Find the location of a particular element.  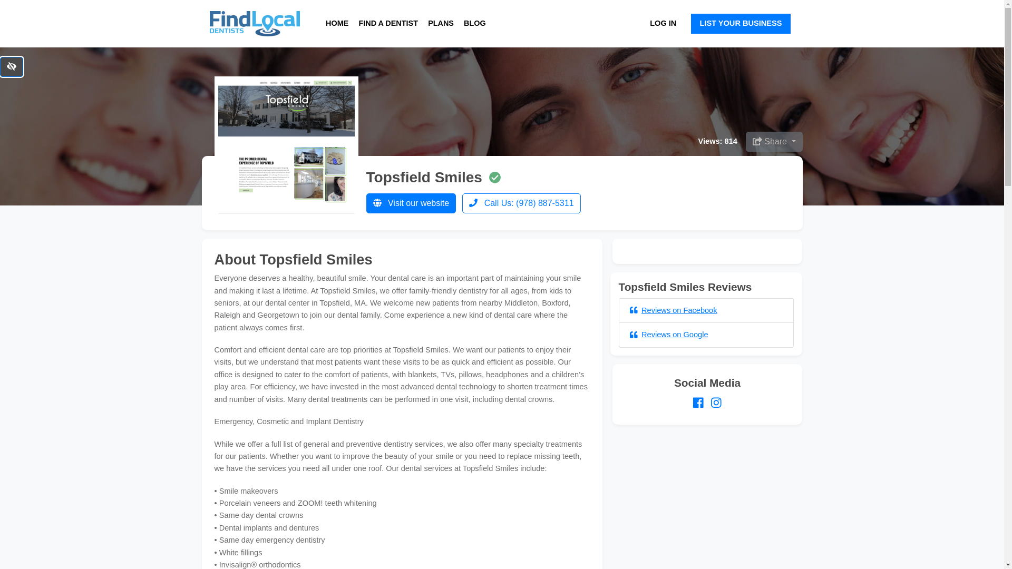

Share is located at coordinates (774, 141).